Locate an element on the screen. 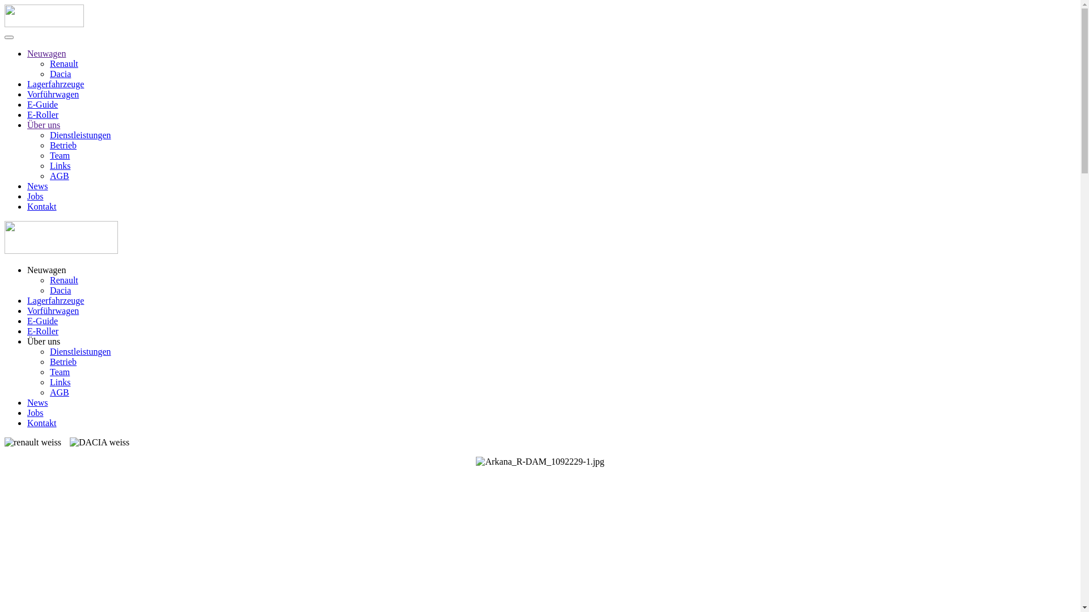 The height and width of the screenshot is (612, 1089). AGB is located at coordinates (60, 176).